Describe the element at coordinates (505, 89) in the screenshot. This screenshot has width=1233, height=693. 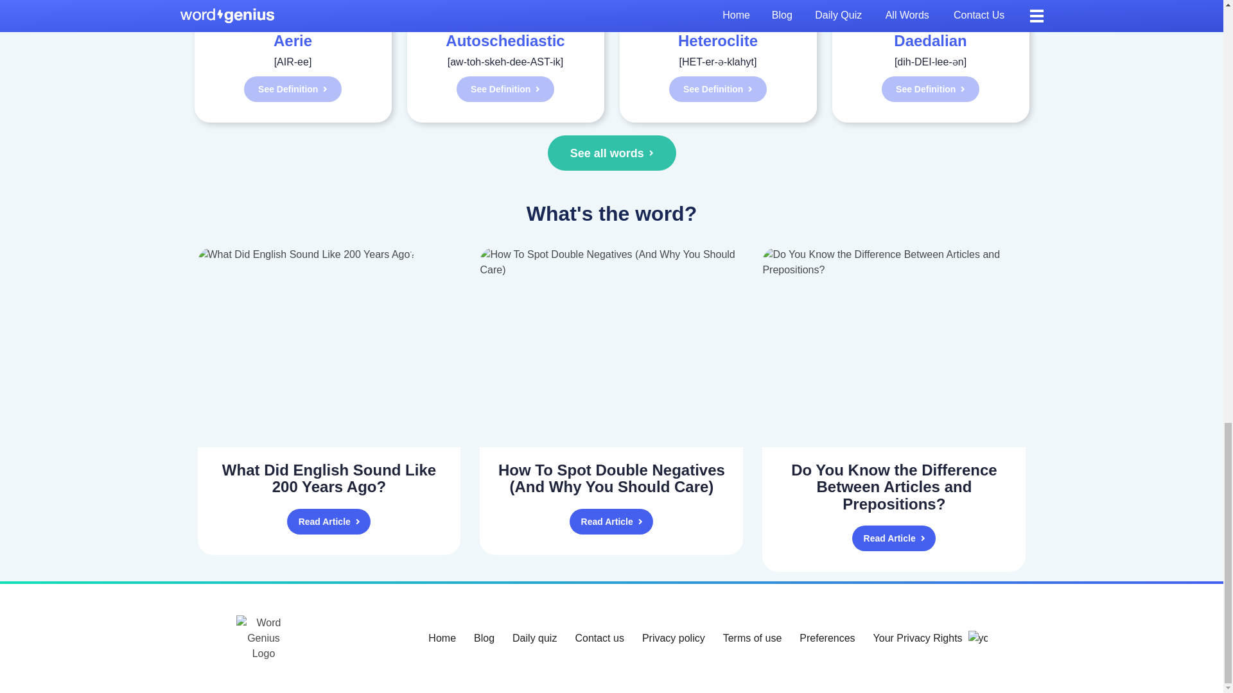
I see `See Definition` at that location.